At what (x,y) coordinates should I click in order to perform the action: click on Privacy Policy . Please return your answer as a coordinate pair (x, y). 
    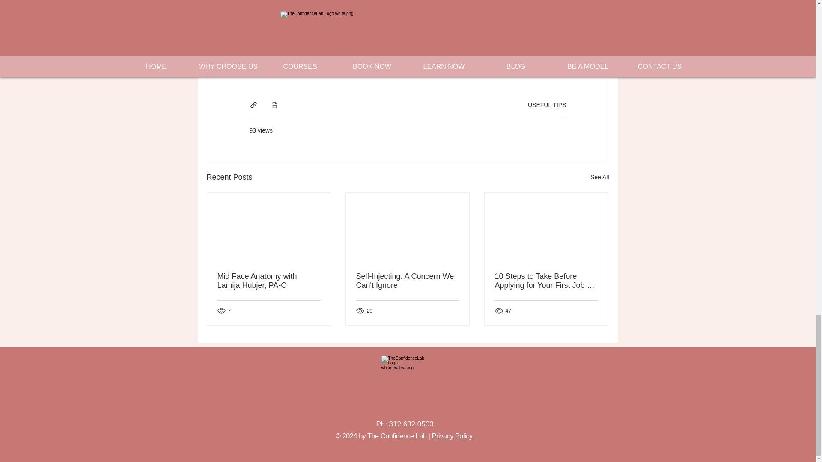
    Looking at the image, I should click on (453, 436).